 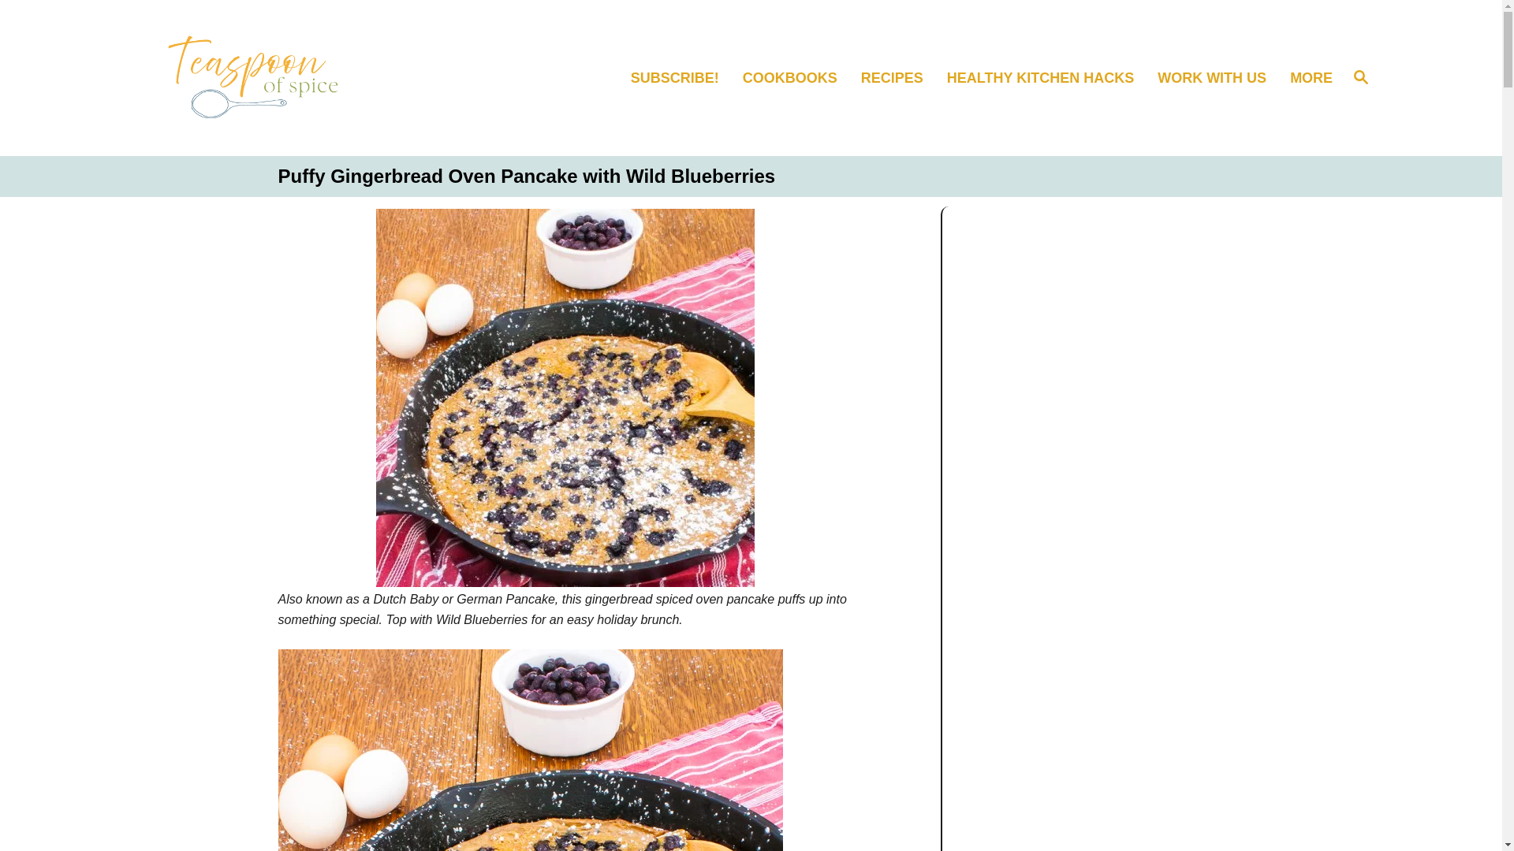 I want to click on Magnifying Glass, so click(x=1047, y=79).